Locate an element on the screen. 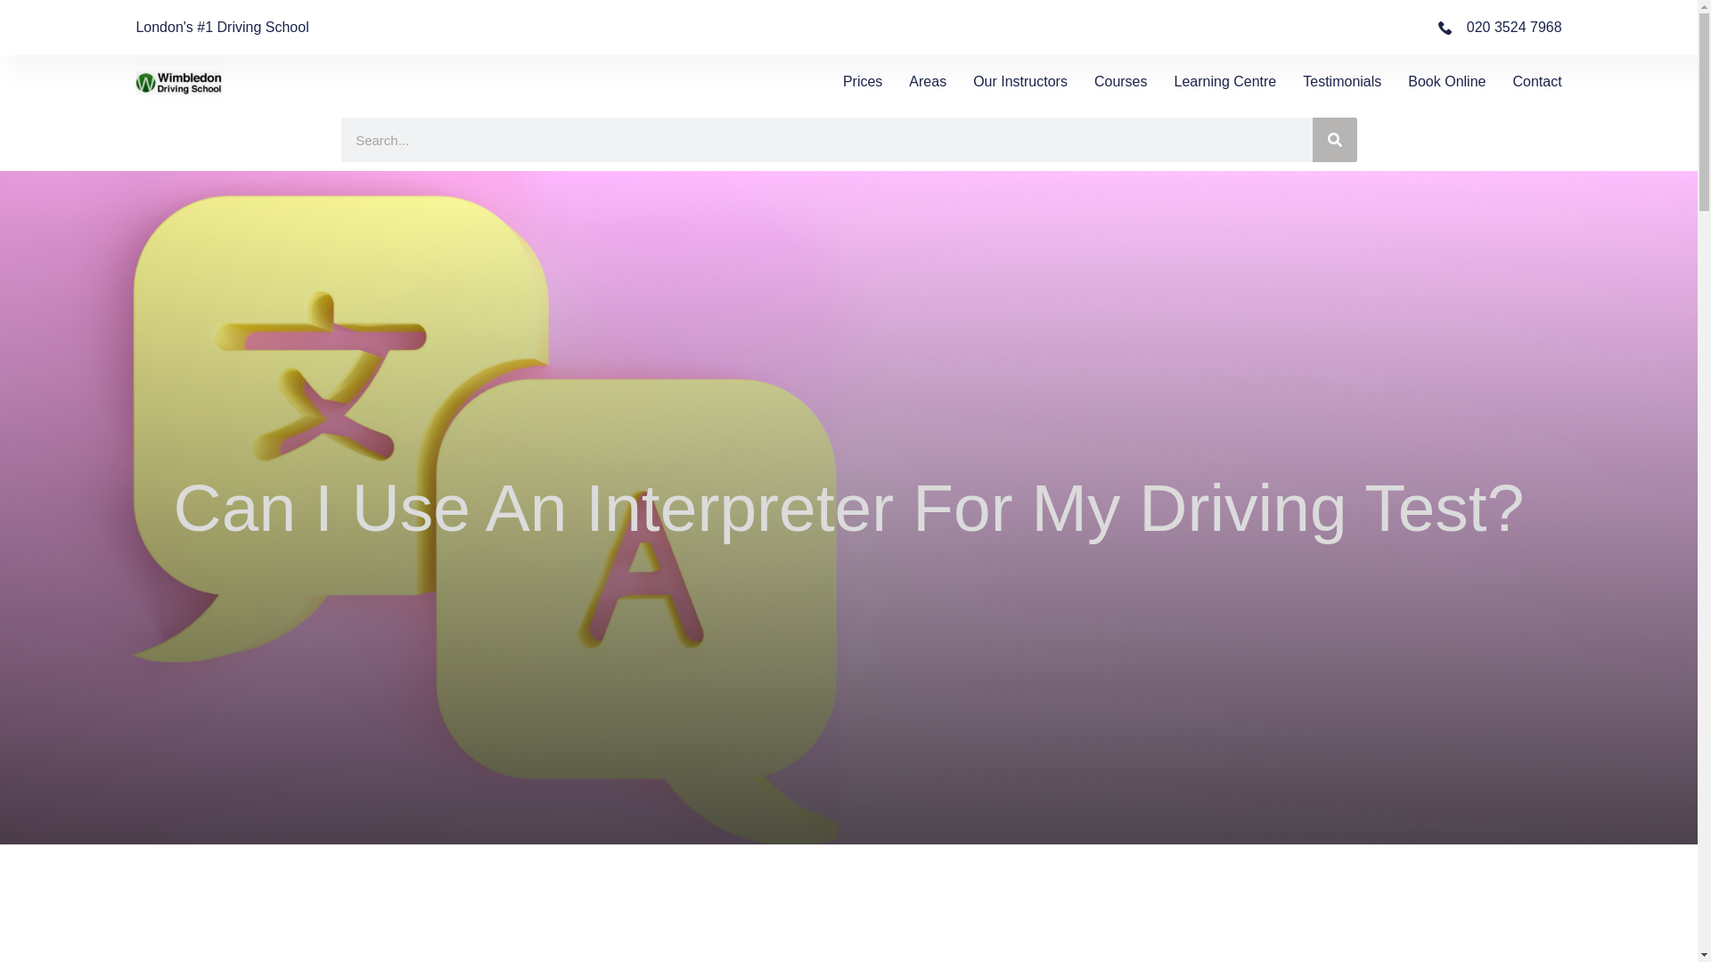  Testimonials is located at coordinates (1341, 81).